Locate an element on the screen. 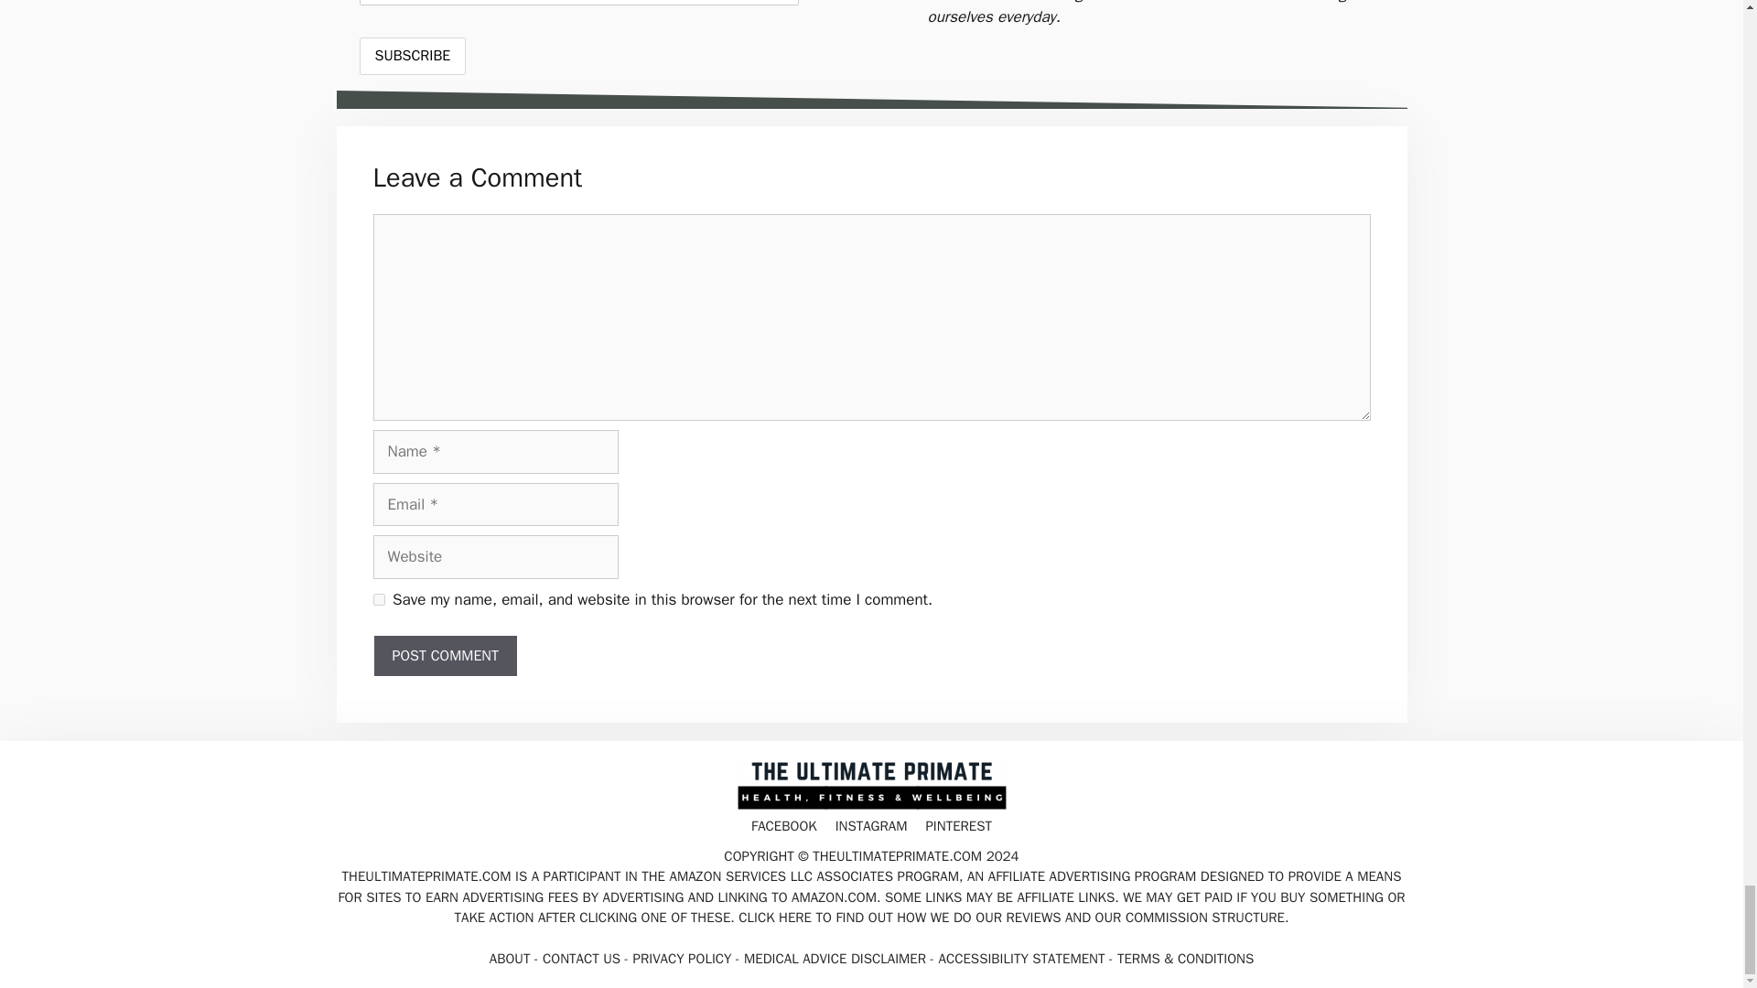  yes is located at coordinates (379, 600).